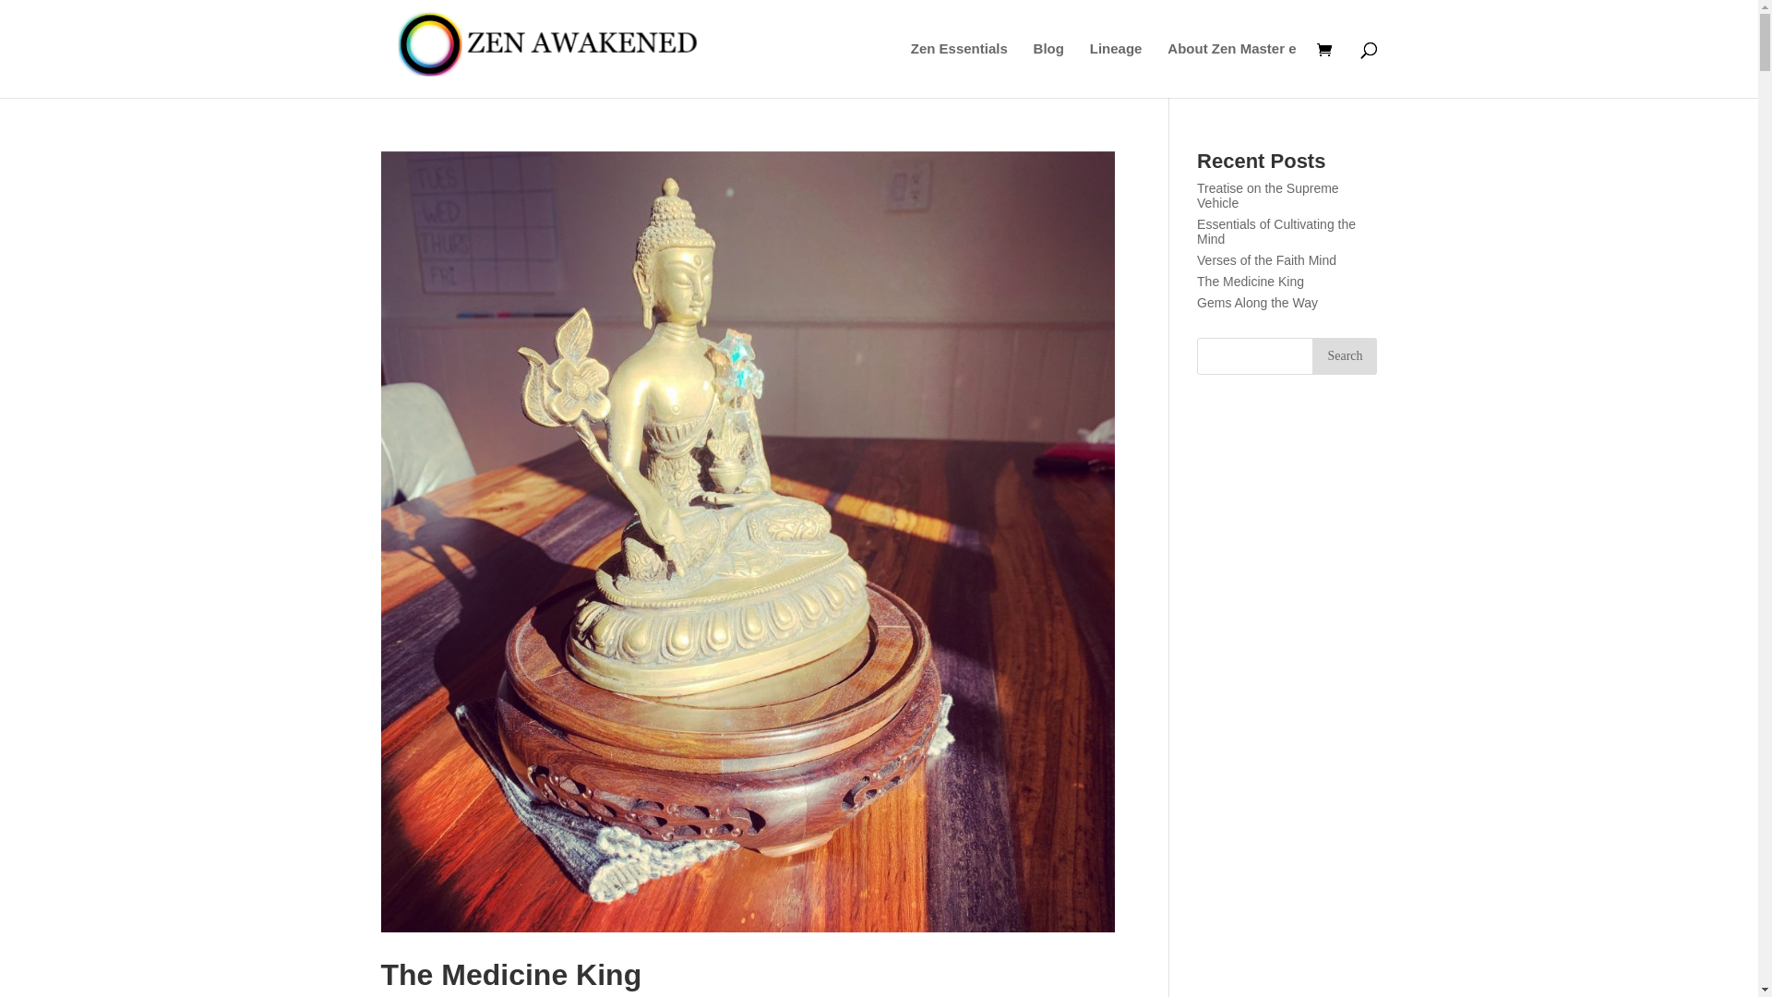  Describe the element at coordinates (1268, 196) in the screenshot. I see `Treatise on the Supreme Vehicle` at that location.